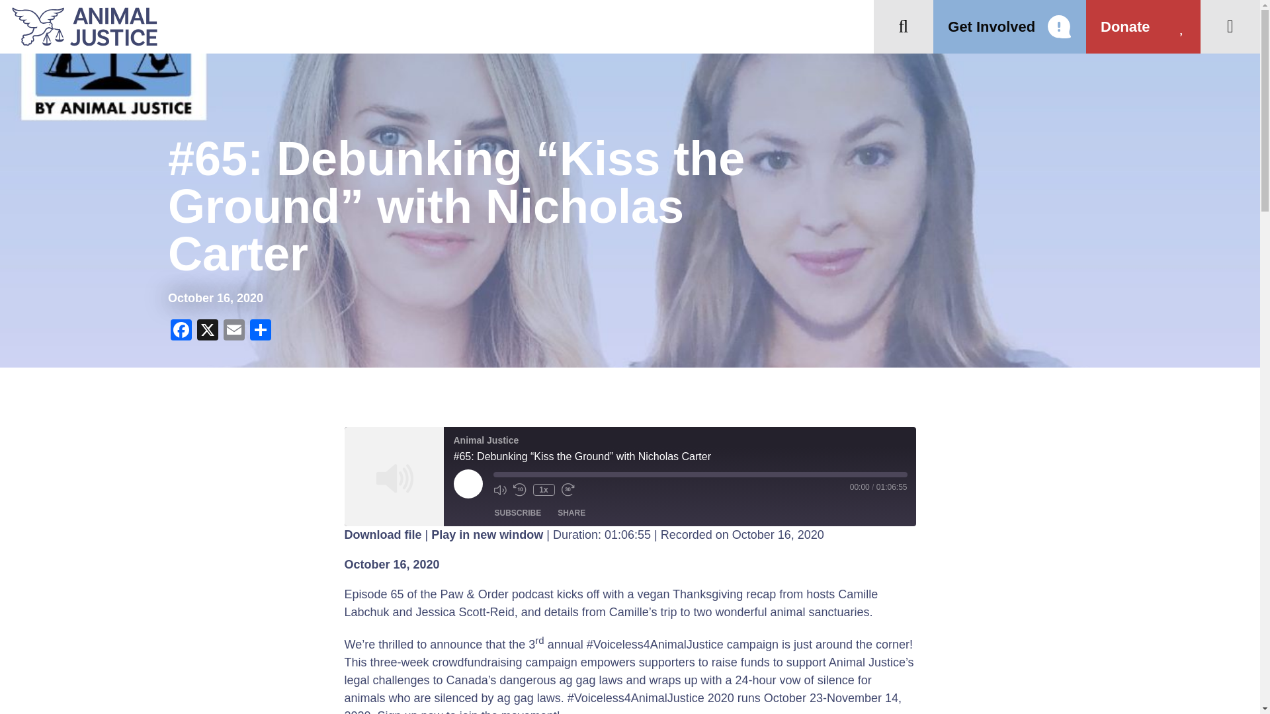 This screenshot has width=1270, height=714. I want to click on Fast Forward 30 seconds, so click(568, 489).